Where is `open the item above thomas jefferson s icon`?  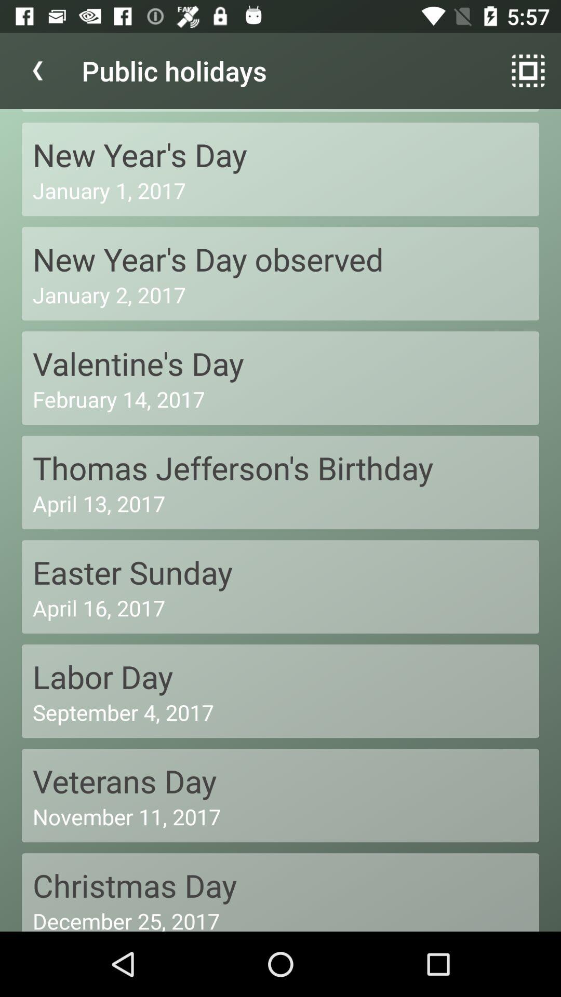
open the item above thomas jefferson s icon is located at coordinates (280, 399).